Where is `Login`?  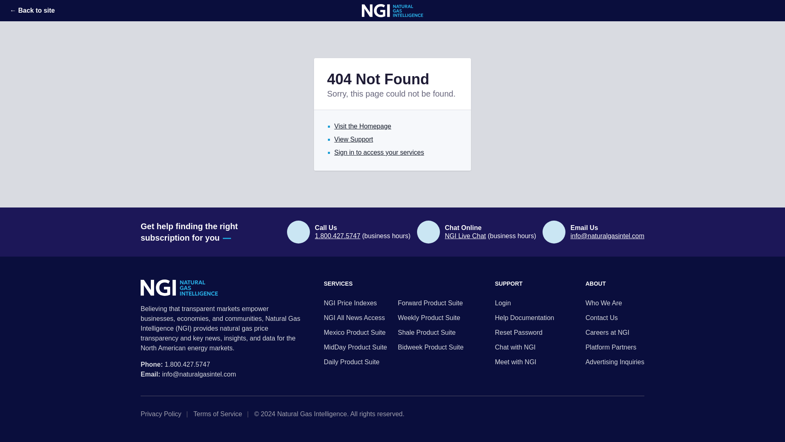
Login is located at coordinates (524, 303).